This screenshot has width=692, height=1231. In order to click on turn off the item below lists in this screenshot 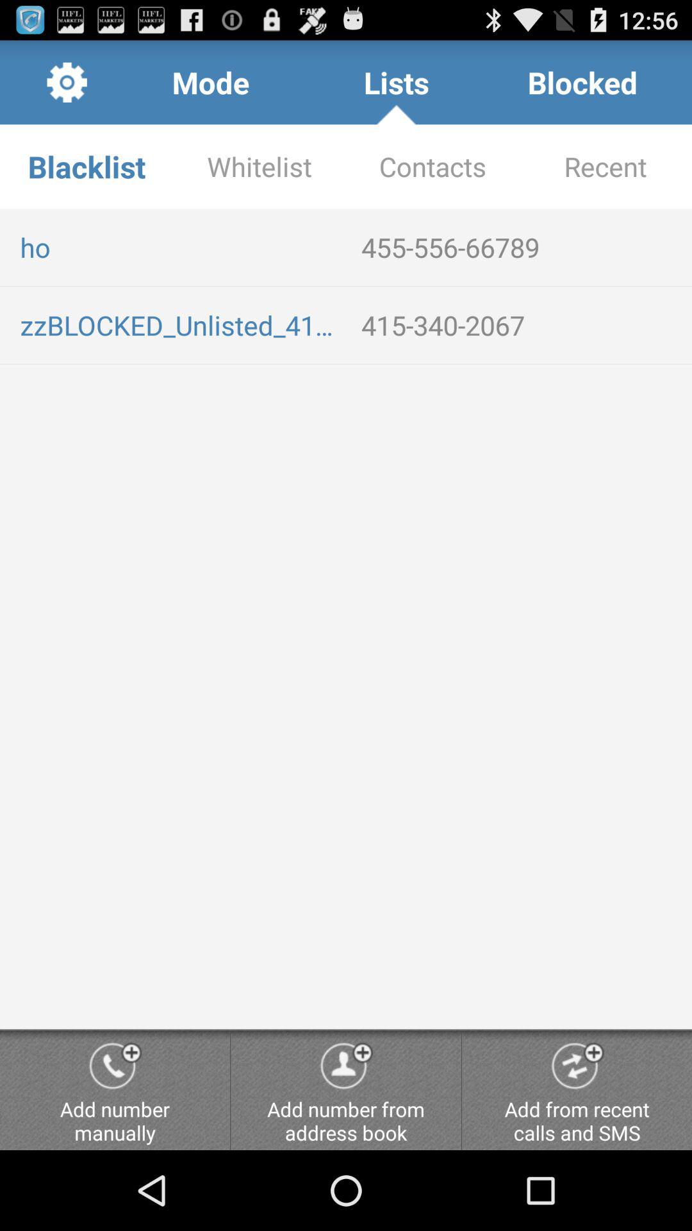, I will do `click(432, 167)`.